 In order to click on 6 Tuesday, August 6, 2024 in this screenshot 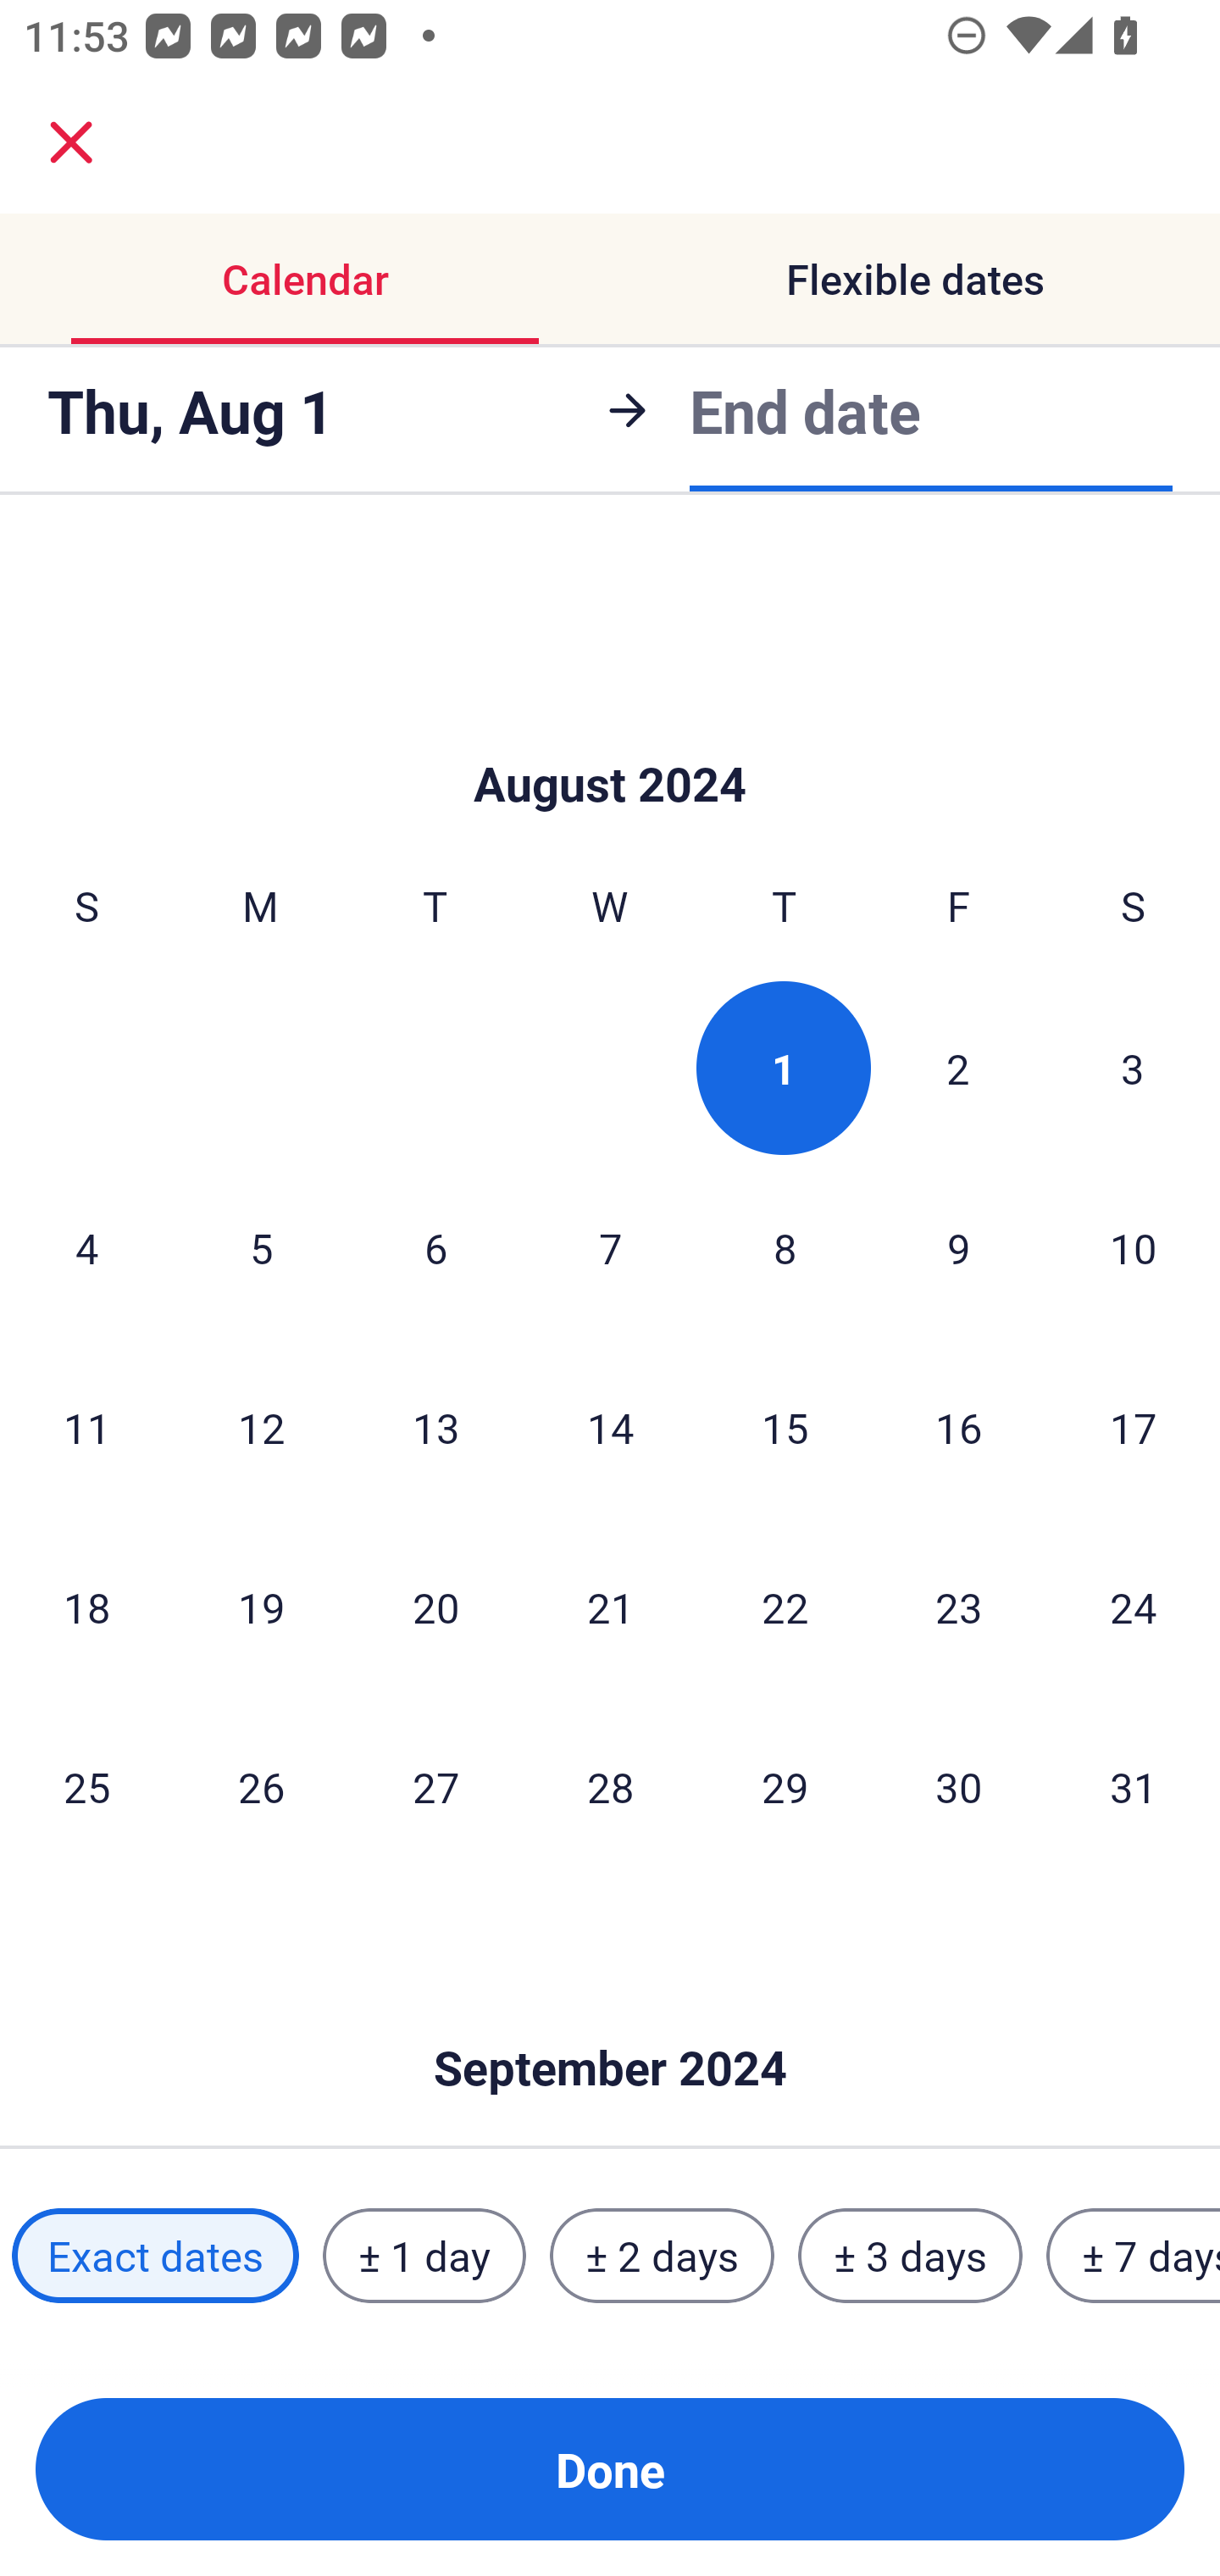, I will do `click(435, 1247)`.